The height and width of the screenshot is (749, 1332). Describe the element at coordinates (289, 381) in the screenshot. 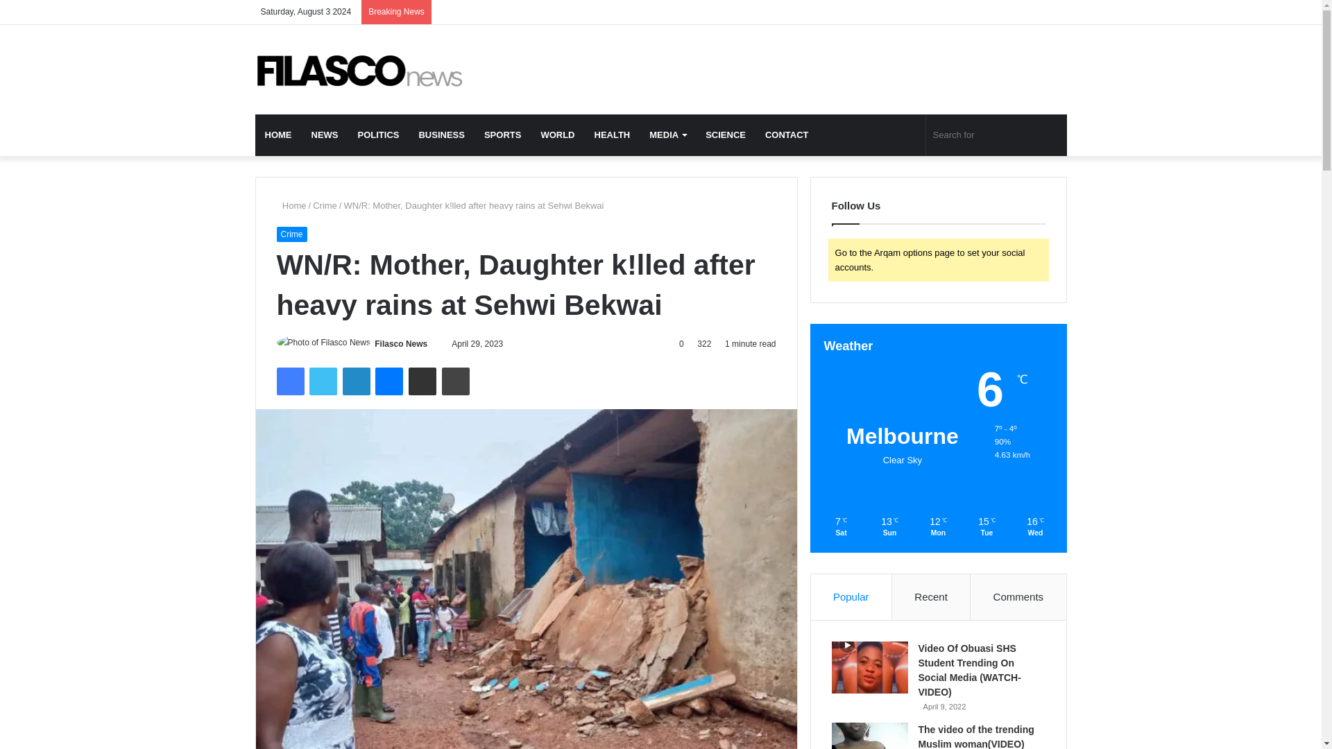

I see `Facebook` at that location.